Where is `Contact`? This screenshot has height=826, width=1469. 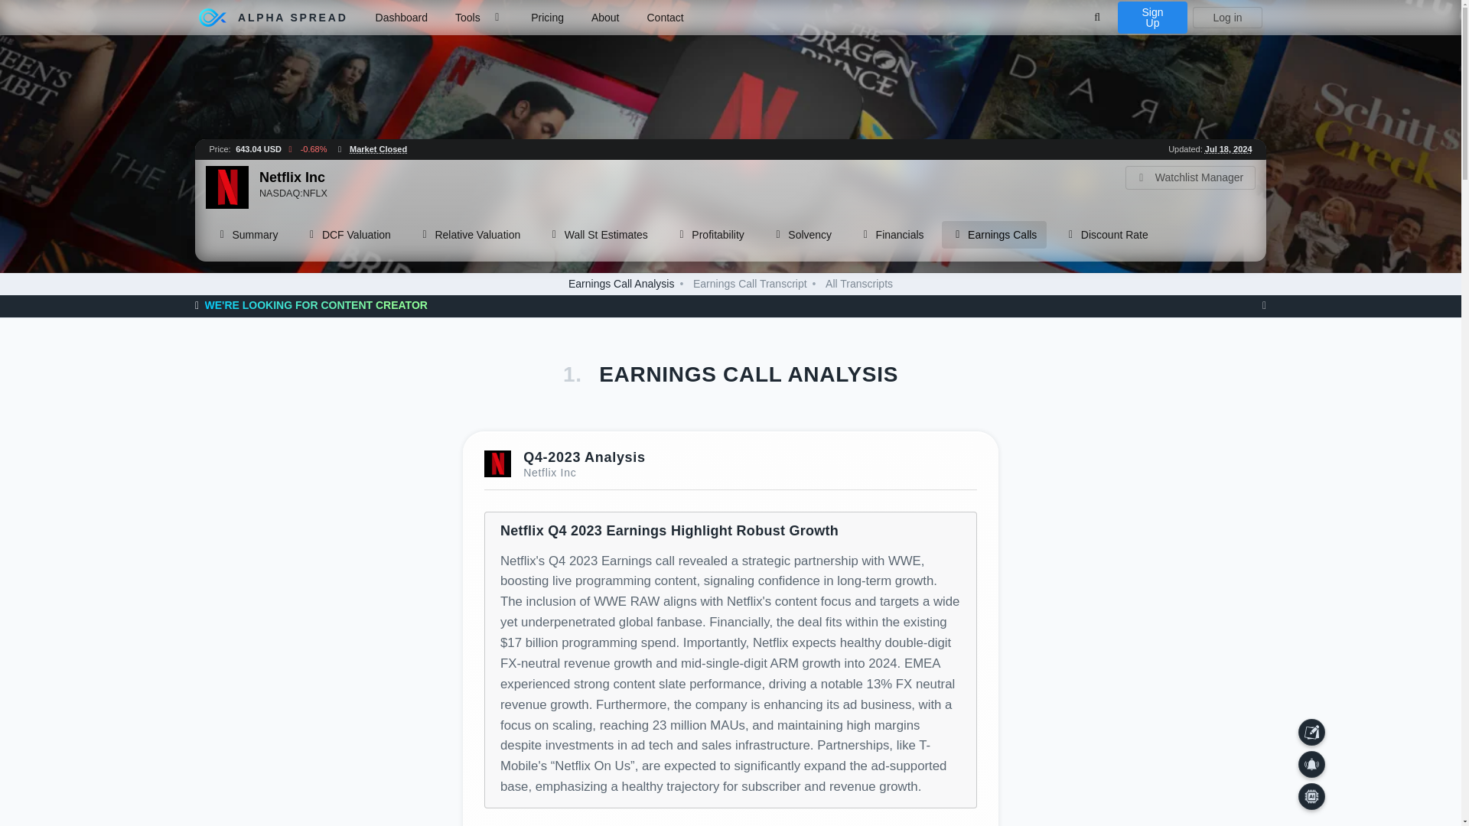 Contact is located at coordinates (664, 18).